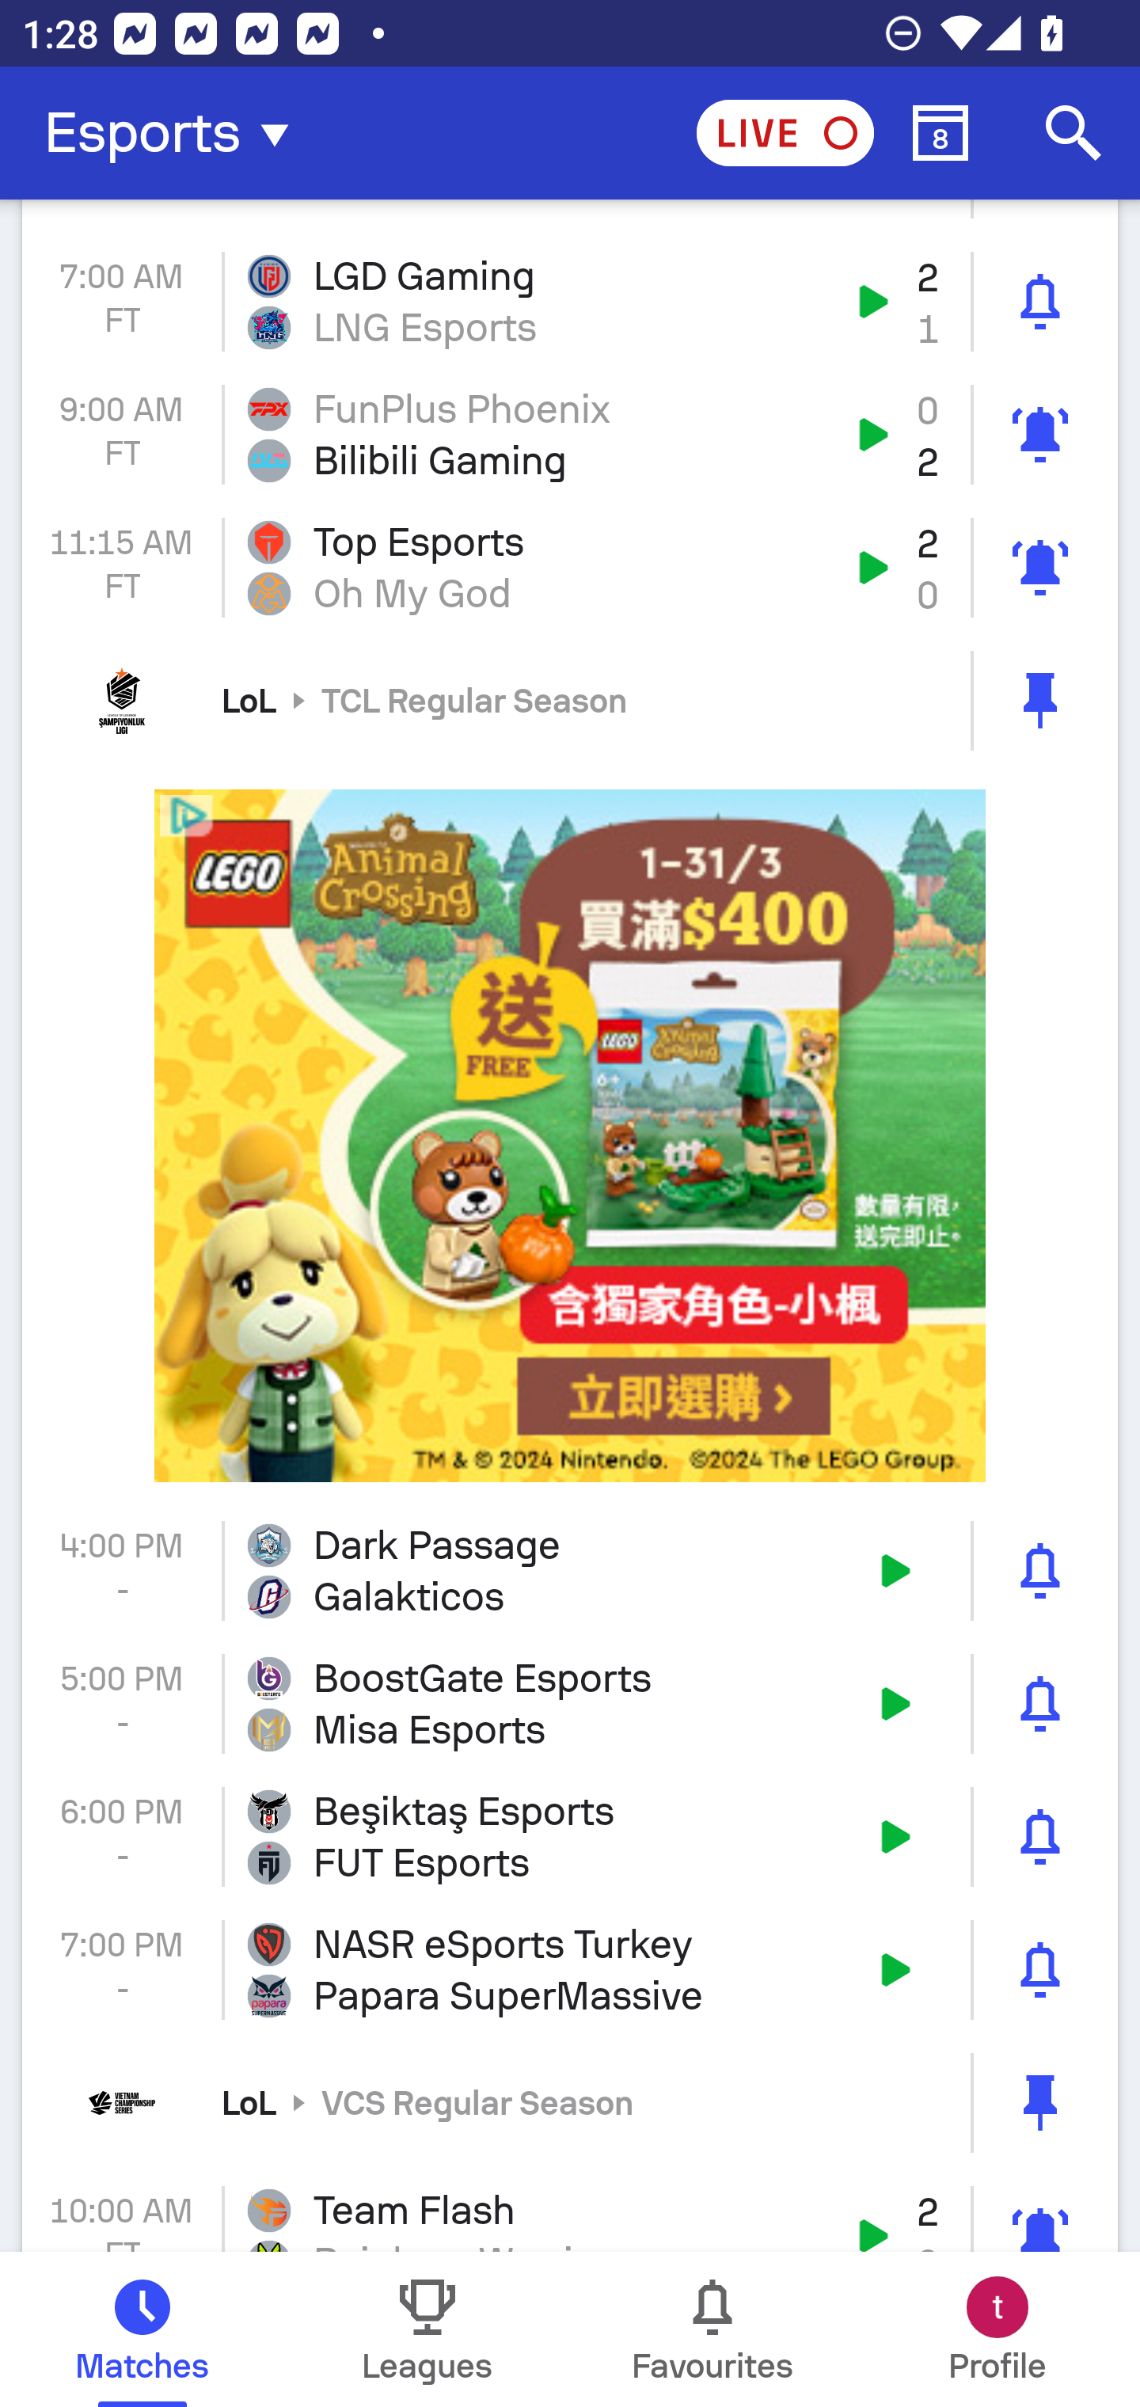 The height and width of the screenshot is (2407, 1140). Describe the element at coordinates (570, 1704) in the screenshot. I see `5:00 PM - BoostGate Esports Misa Esports` at that location.